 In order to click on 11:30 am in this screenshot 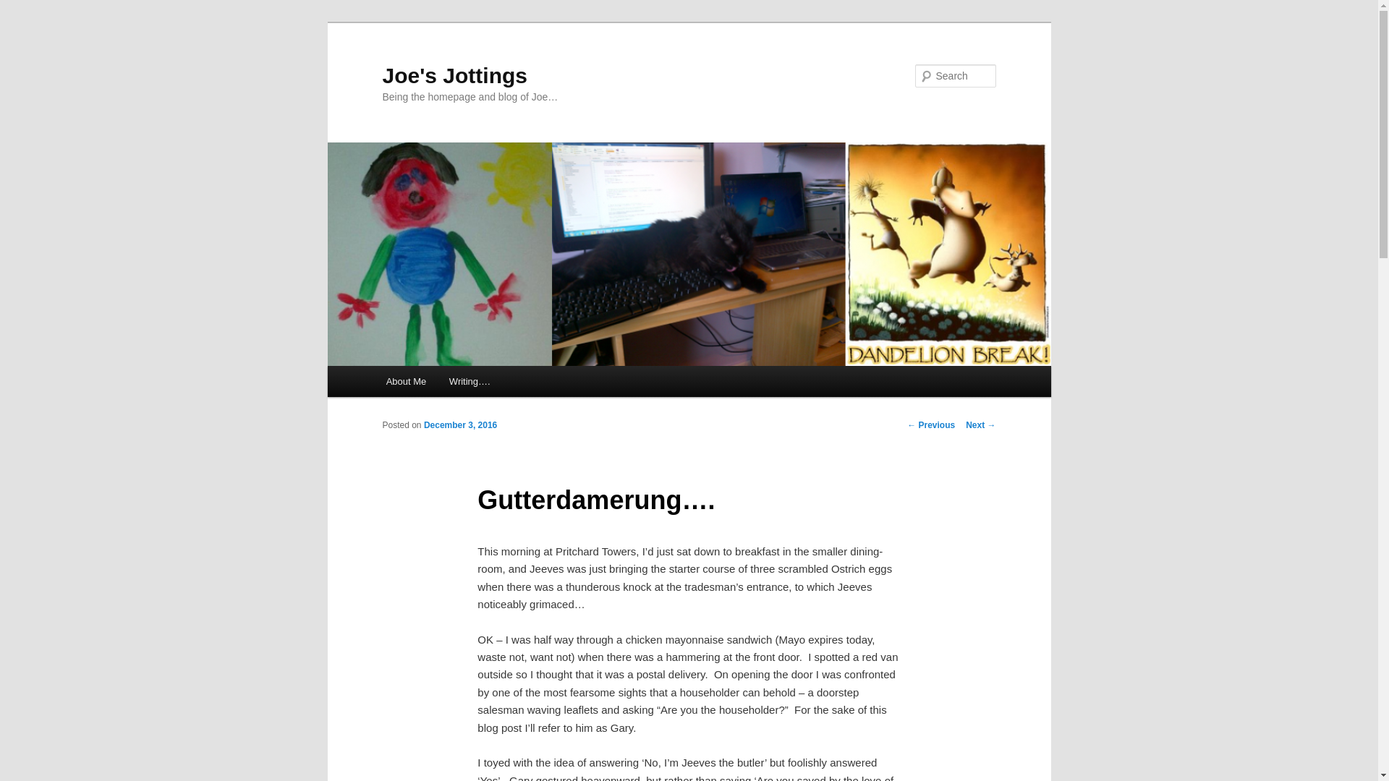, I will do `click(460, 425)`.